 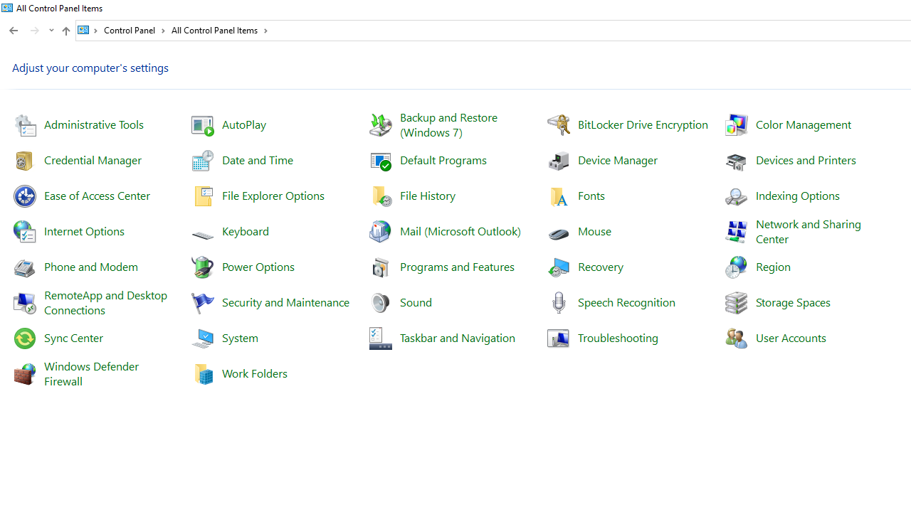 I want to click on Power Options, so click(x=258, y=266).